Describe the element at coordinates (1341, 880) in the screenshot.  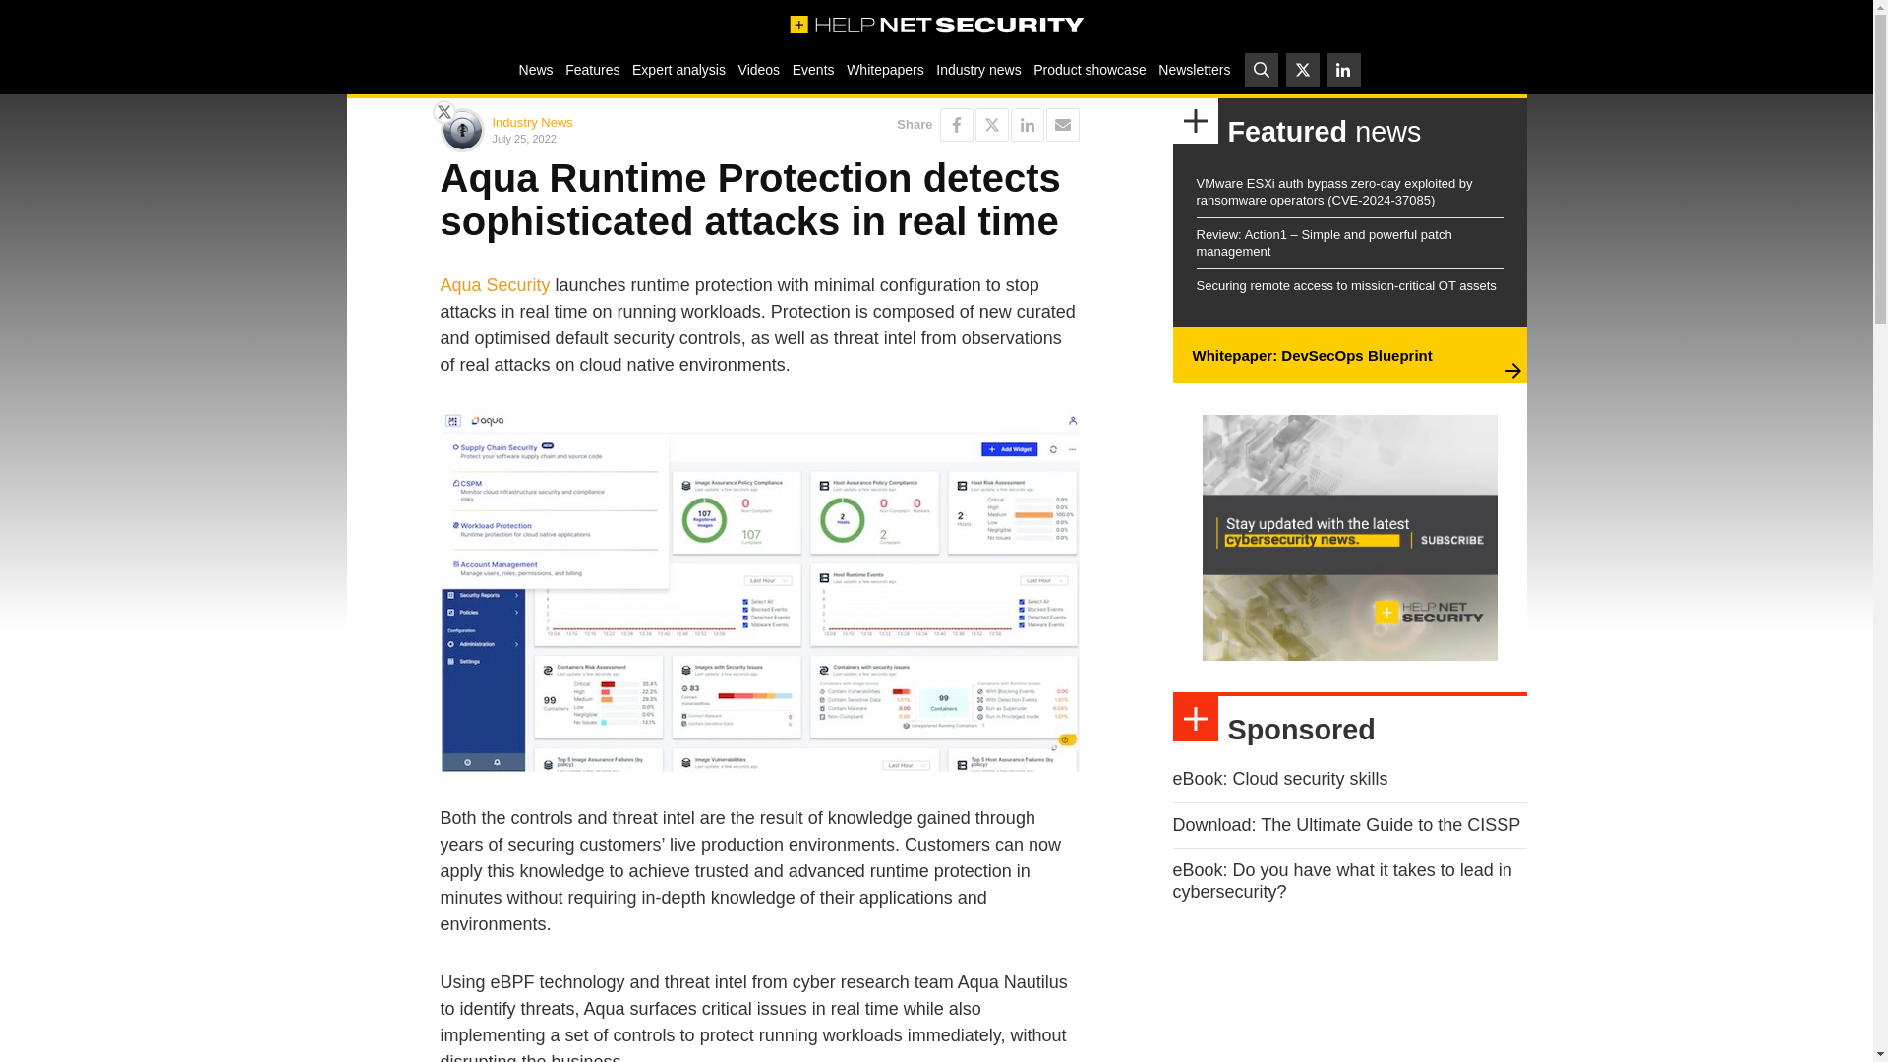
I see `eBook: Do you have what it takes to lead in cybersecurity?` at that location.